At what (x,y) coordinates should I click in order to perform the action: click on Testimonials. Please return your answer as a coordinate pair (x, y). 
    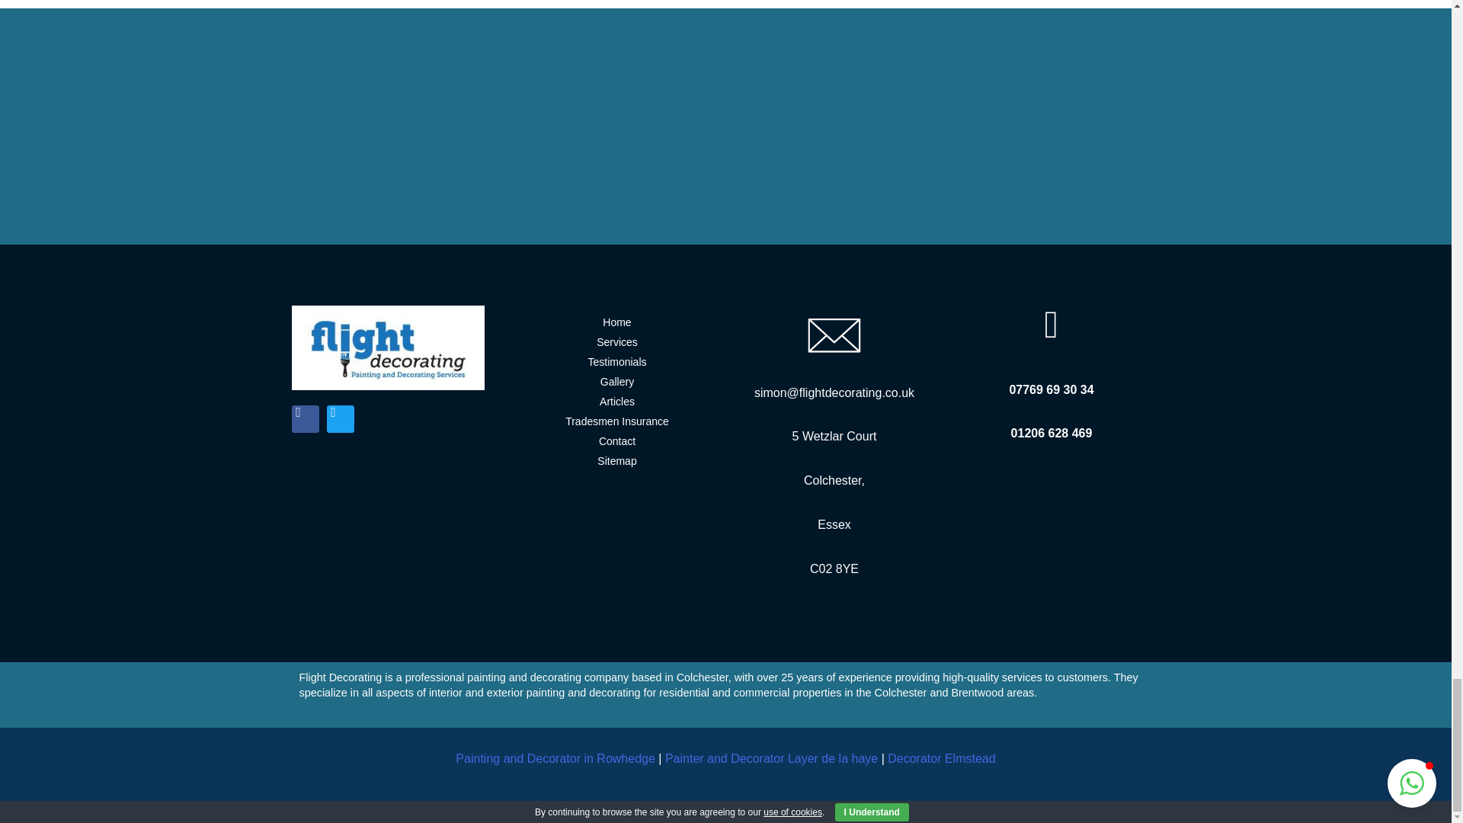
    Looking at the image, I should click on (617, 363).